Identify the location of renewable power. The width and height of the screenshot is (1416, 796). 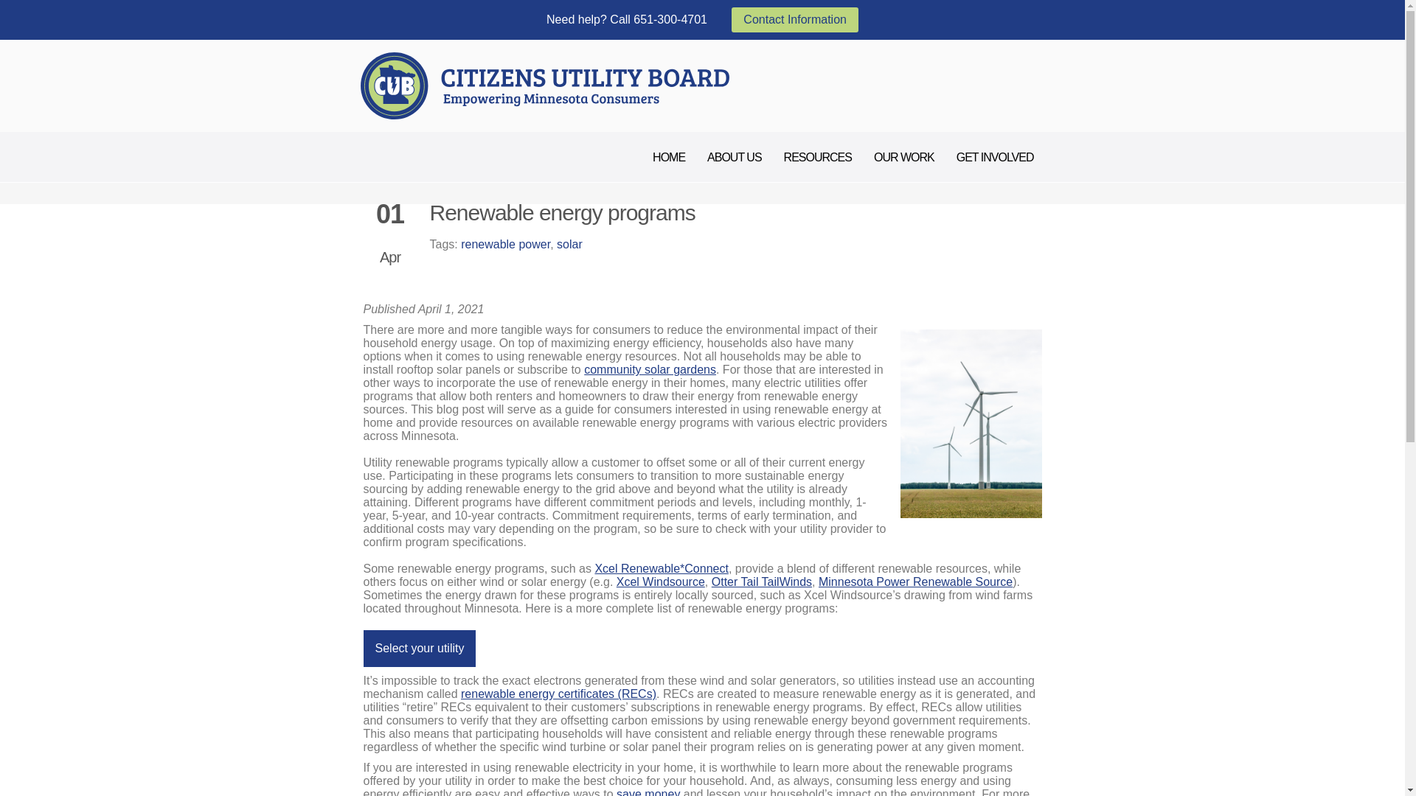
(506, 244).